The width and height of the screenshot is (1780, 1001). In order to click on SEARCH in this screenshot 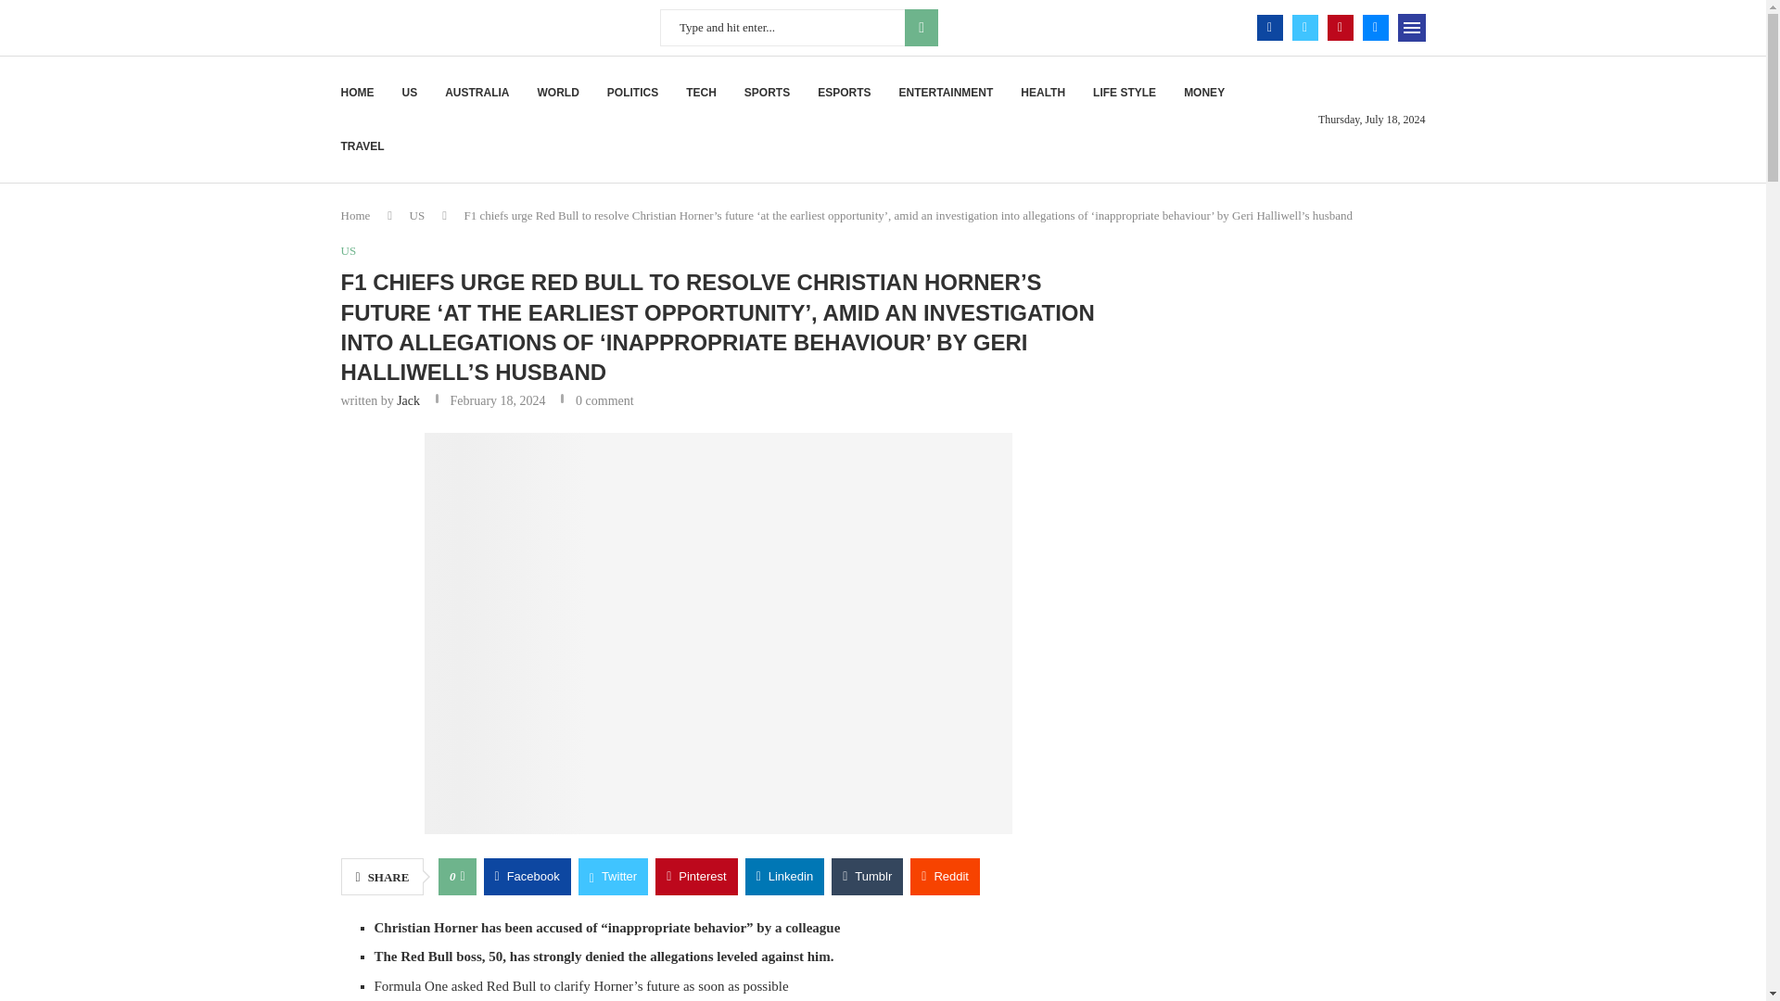, I will do `click(921, 27)`.